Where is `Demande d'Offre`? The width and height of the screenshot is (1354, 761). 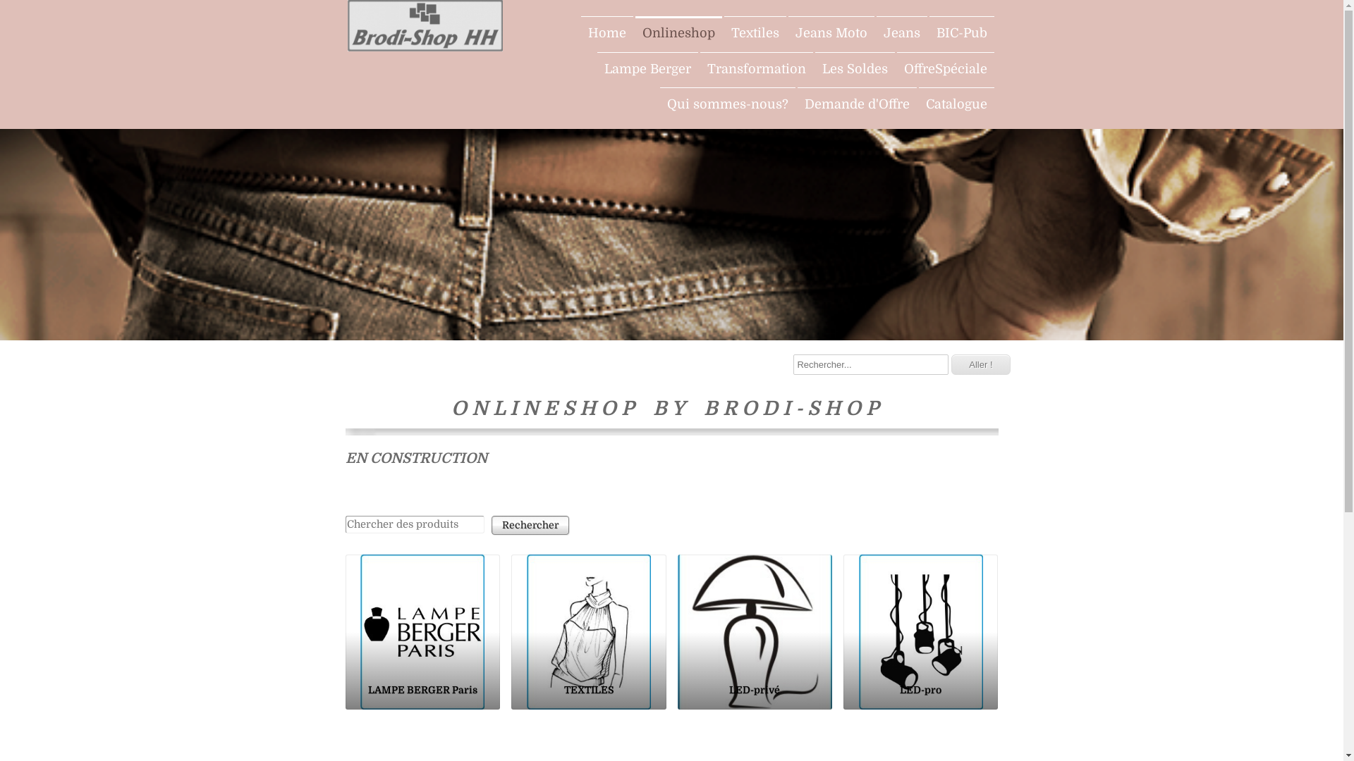 Demande d'Offre is located at coordinates (856, 104).